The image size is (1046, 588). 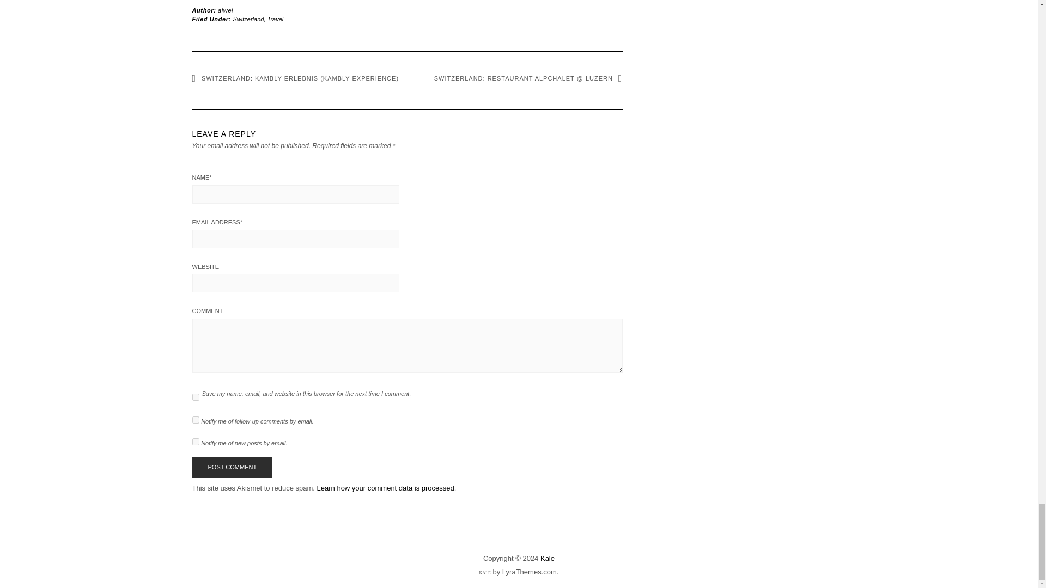 I want to click on Post Comment, so click(x=232, y=468).